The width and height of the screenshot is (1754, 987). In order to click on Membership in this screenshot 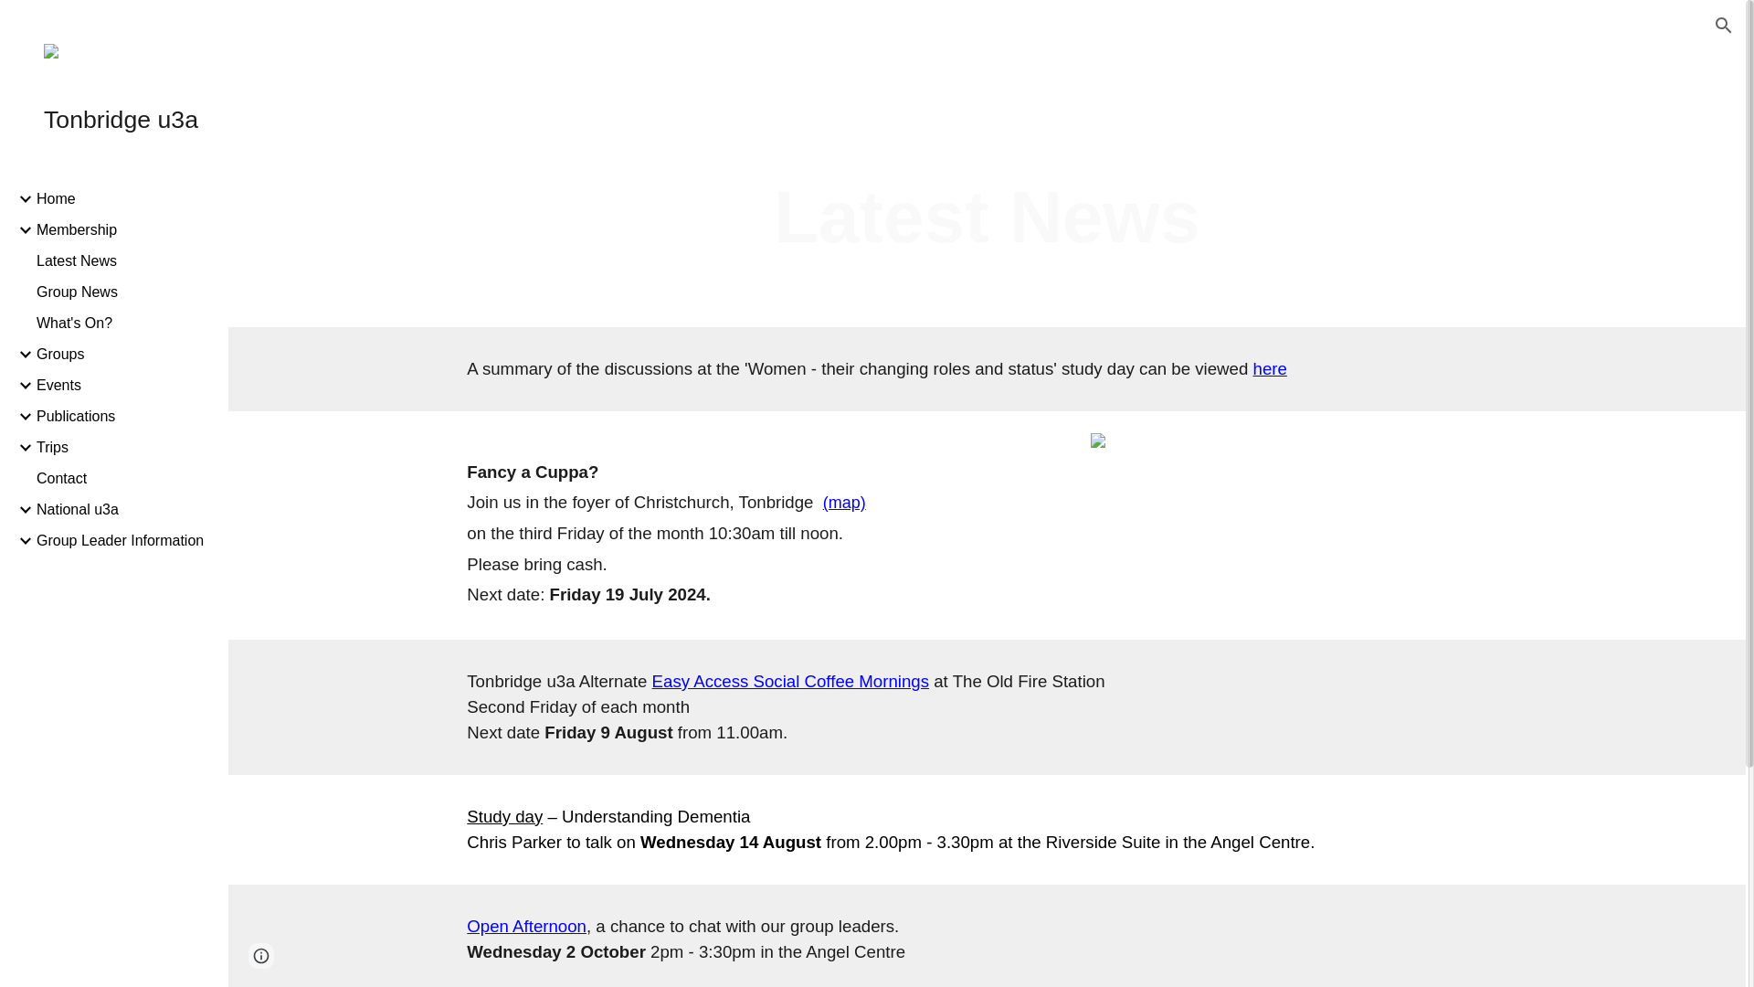, I will do `click(125, 230)`.